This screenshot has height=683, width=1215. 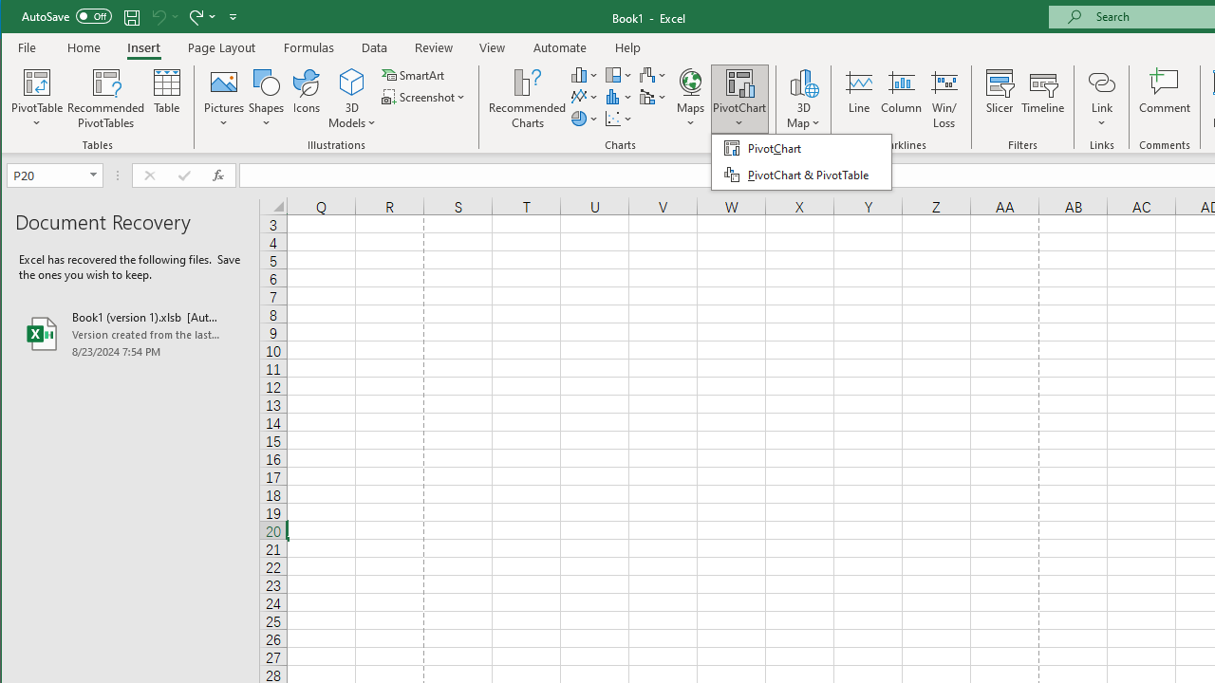 I want to click on Link, so click(x=1101, y=99).